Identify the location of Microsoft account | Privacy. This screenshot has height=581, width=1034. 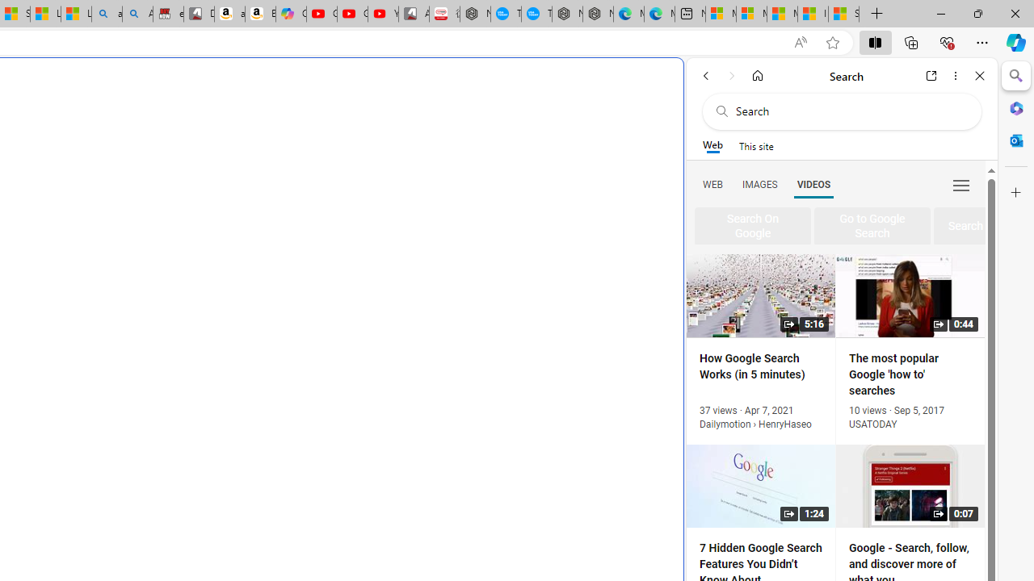
(751, 15).